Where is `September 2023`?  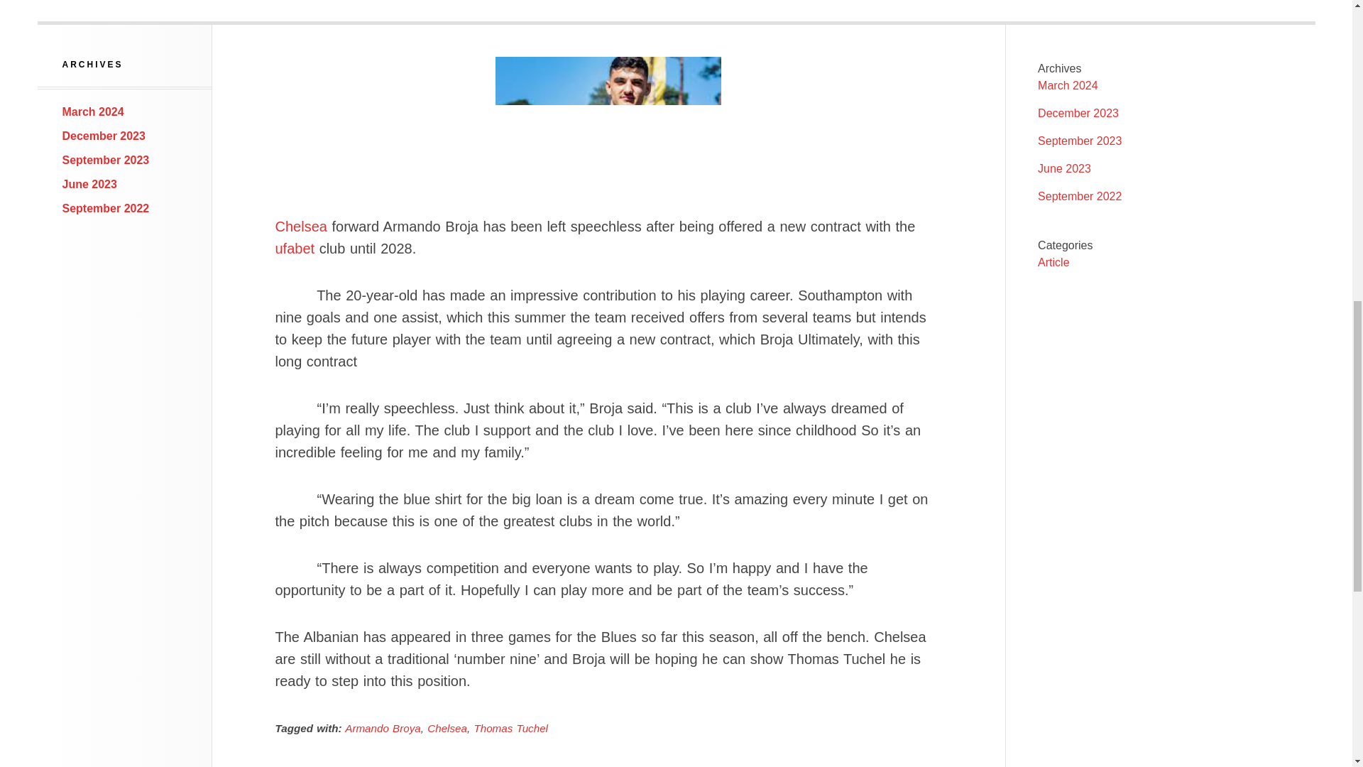 September 2023 is located at coordinates (106, 161).